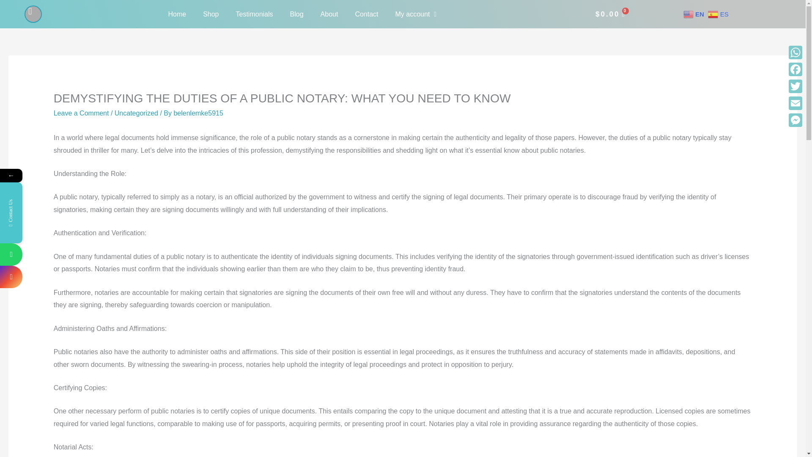  What do you see at coordinates (795, 86) in the screenshot?
I see `Twitter` at bounding box center [795, 86].